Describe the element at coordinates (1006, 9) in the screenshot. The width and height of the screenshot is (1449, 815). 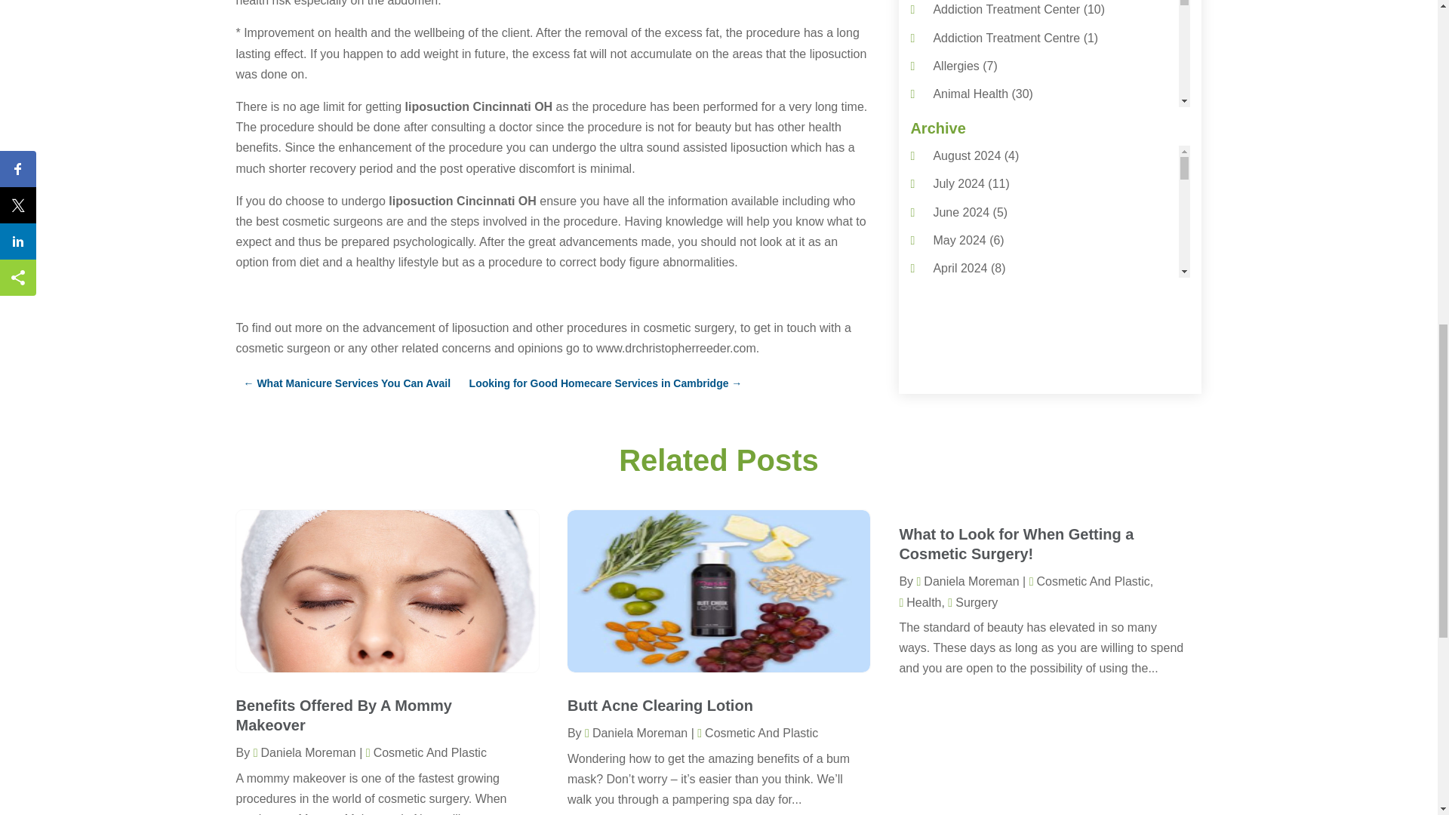
I see `Addiction Treatment Center` at that location.